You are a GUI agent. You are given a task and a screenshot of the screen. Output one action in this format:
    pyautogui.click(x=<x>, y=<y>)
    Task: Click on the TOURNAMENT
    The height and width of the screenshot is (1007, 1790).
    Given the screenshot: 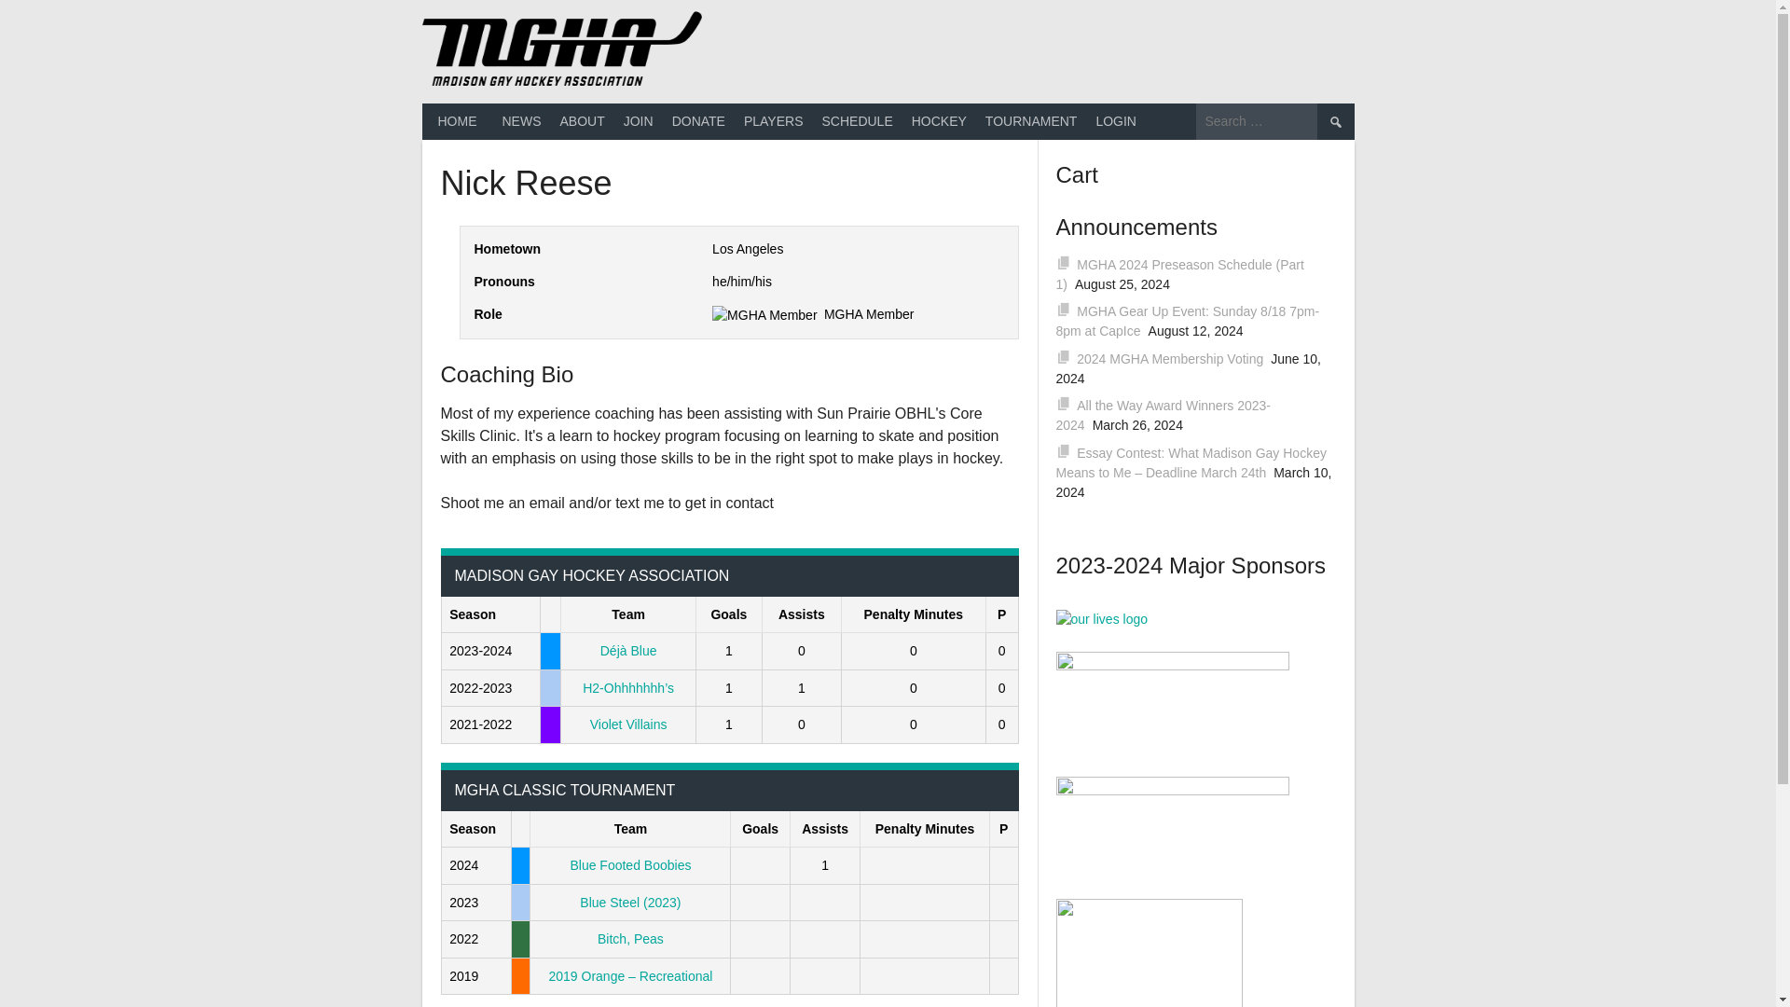 What is the action you would take?
    pyautogui.click(x=1031, y=121)
    